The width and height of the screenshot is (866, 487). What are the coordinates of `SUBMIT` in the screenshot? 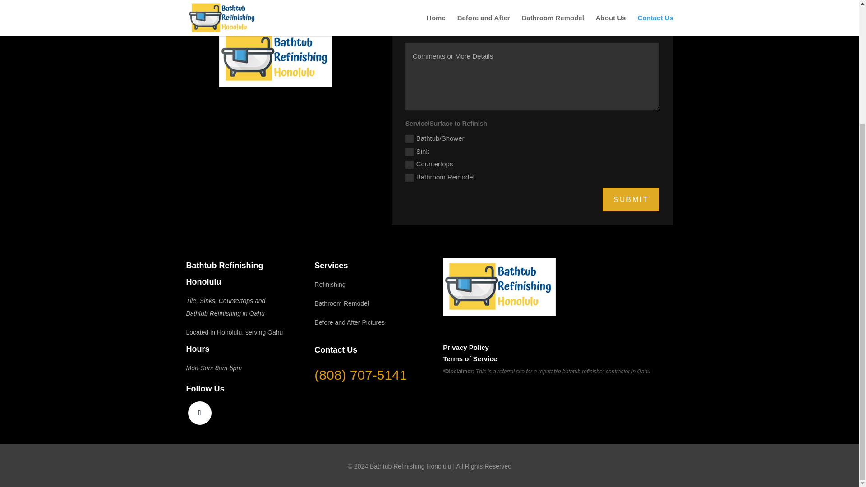 It's located at (631, 199).